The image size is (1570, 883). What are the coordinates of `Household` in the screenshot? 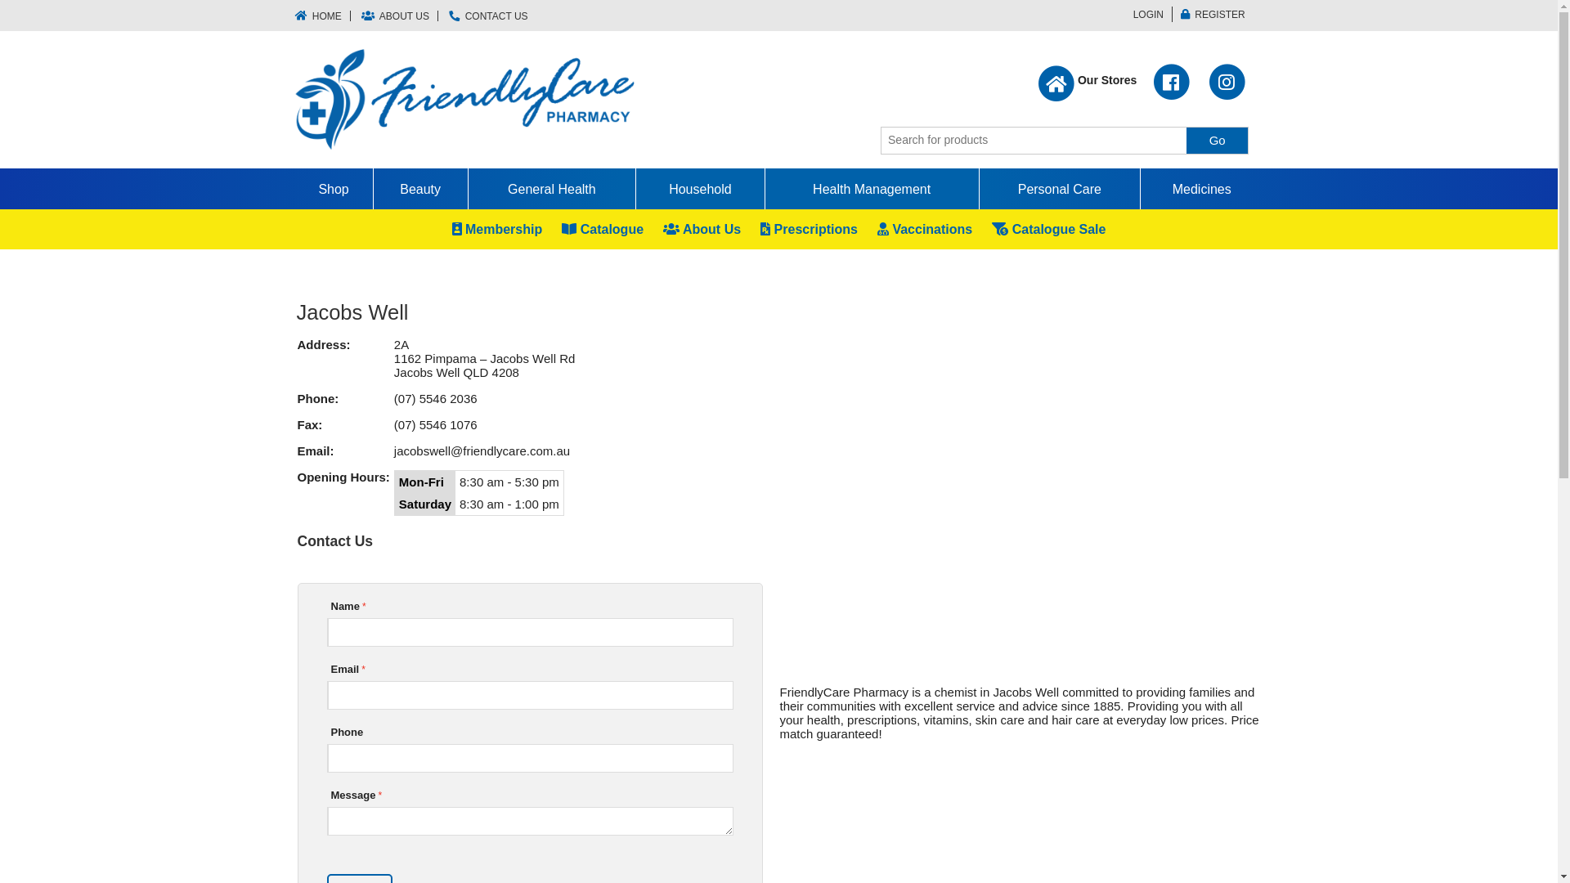 It's located at (700, 189).